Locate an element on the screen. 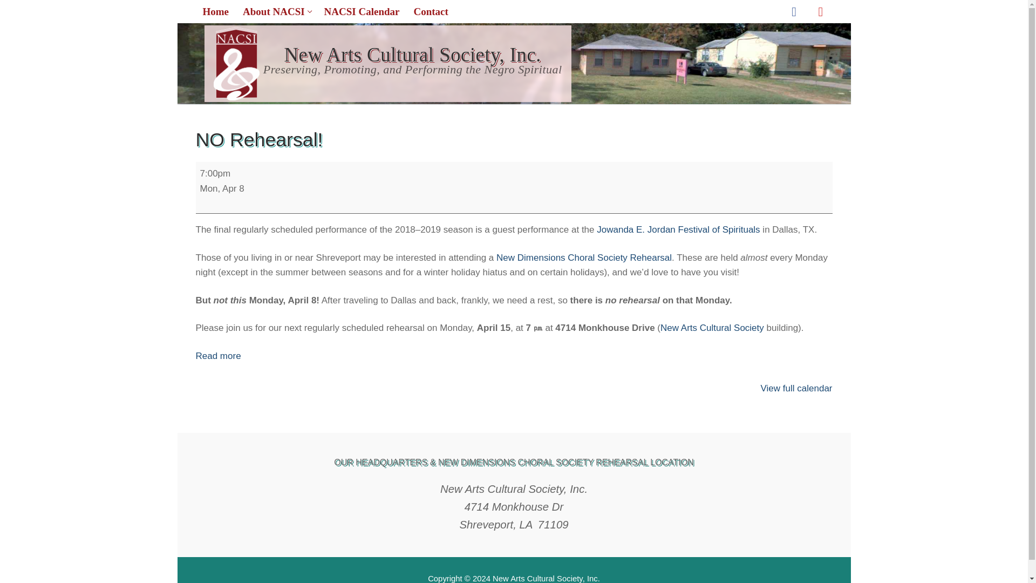  2019-04-08T19:00:00-05:00 is located at coordinates (584, 257).